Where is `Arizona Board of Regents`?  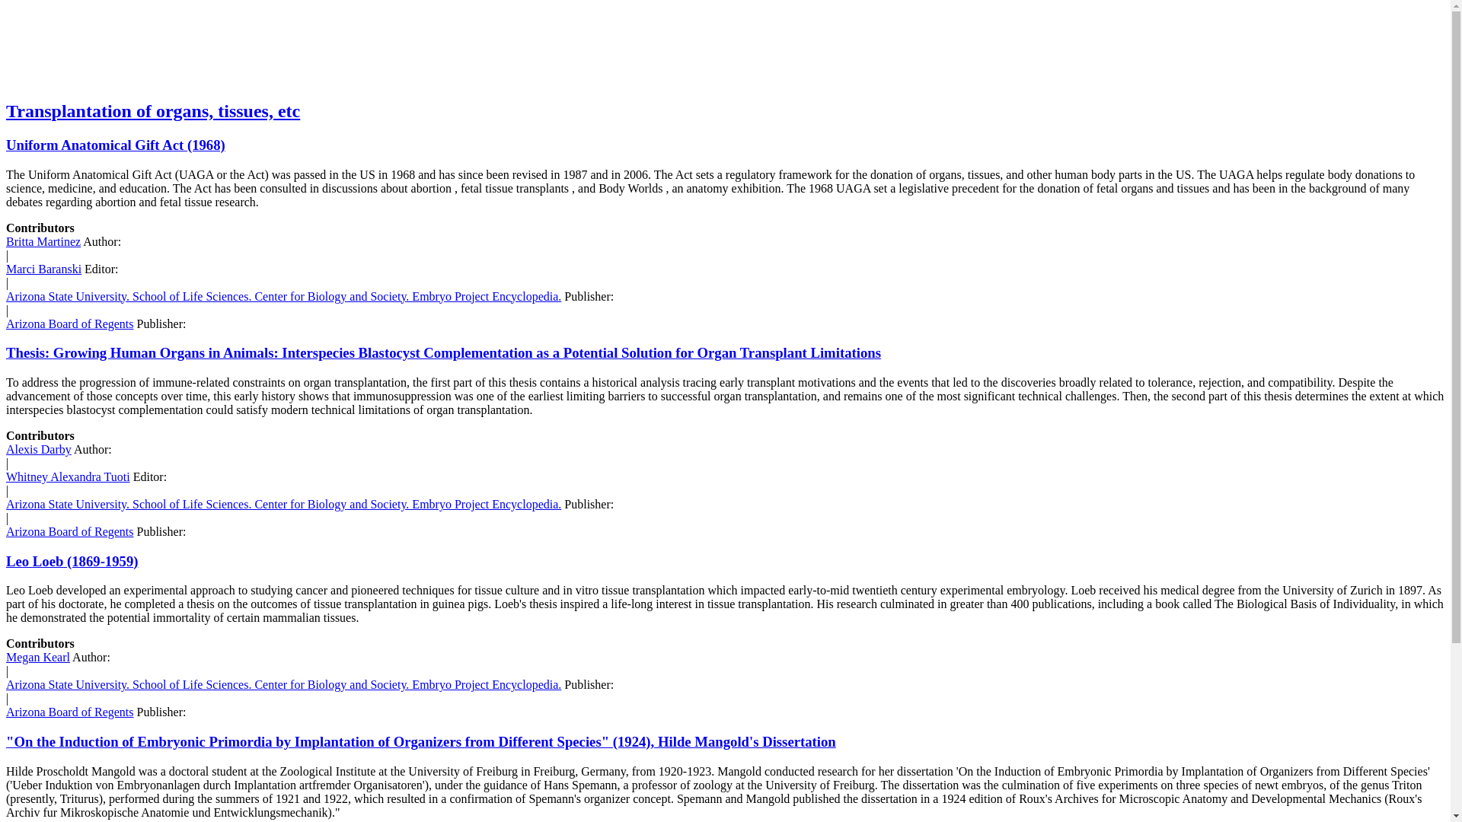
Arizona Board of Regents is located at coordinates (70, 531).